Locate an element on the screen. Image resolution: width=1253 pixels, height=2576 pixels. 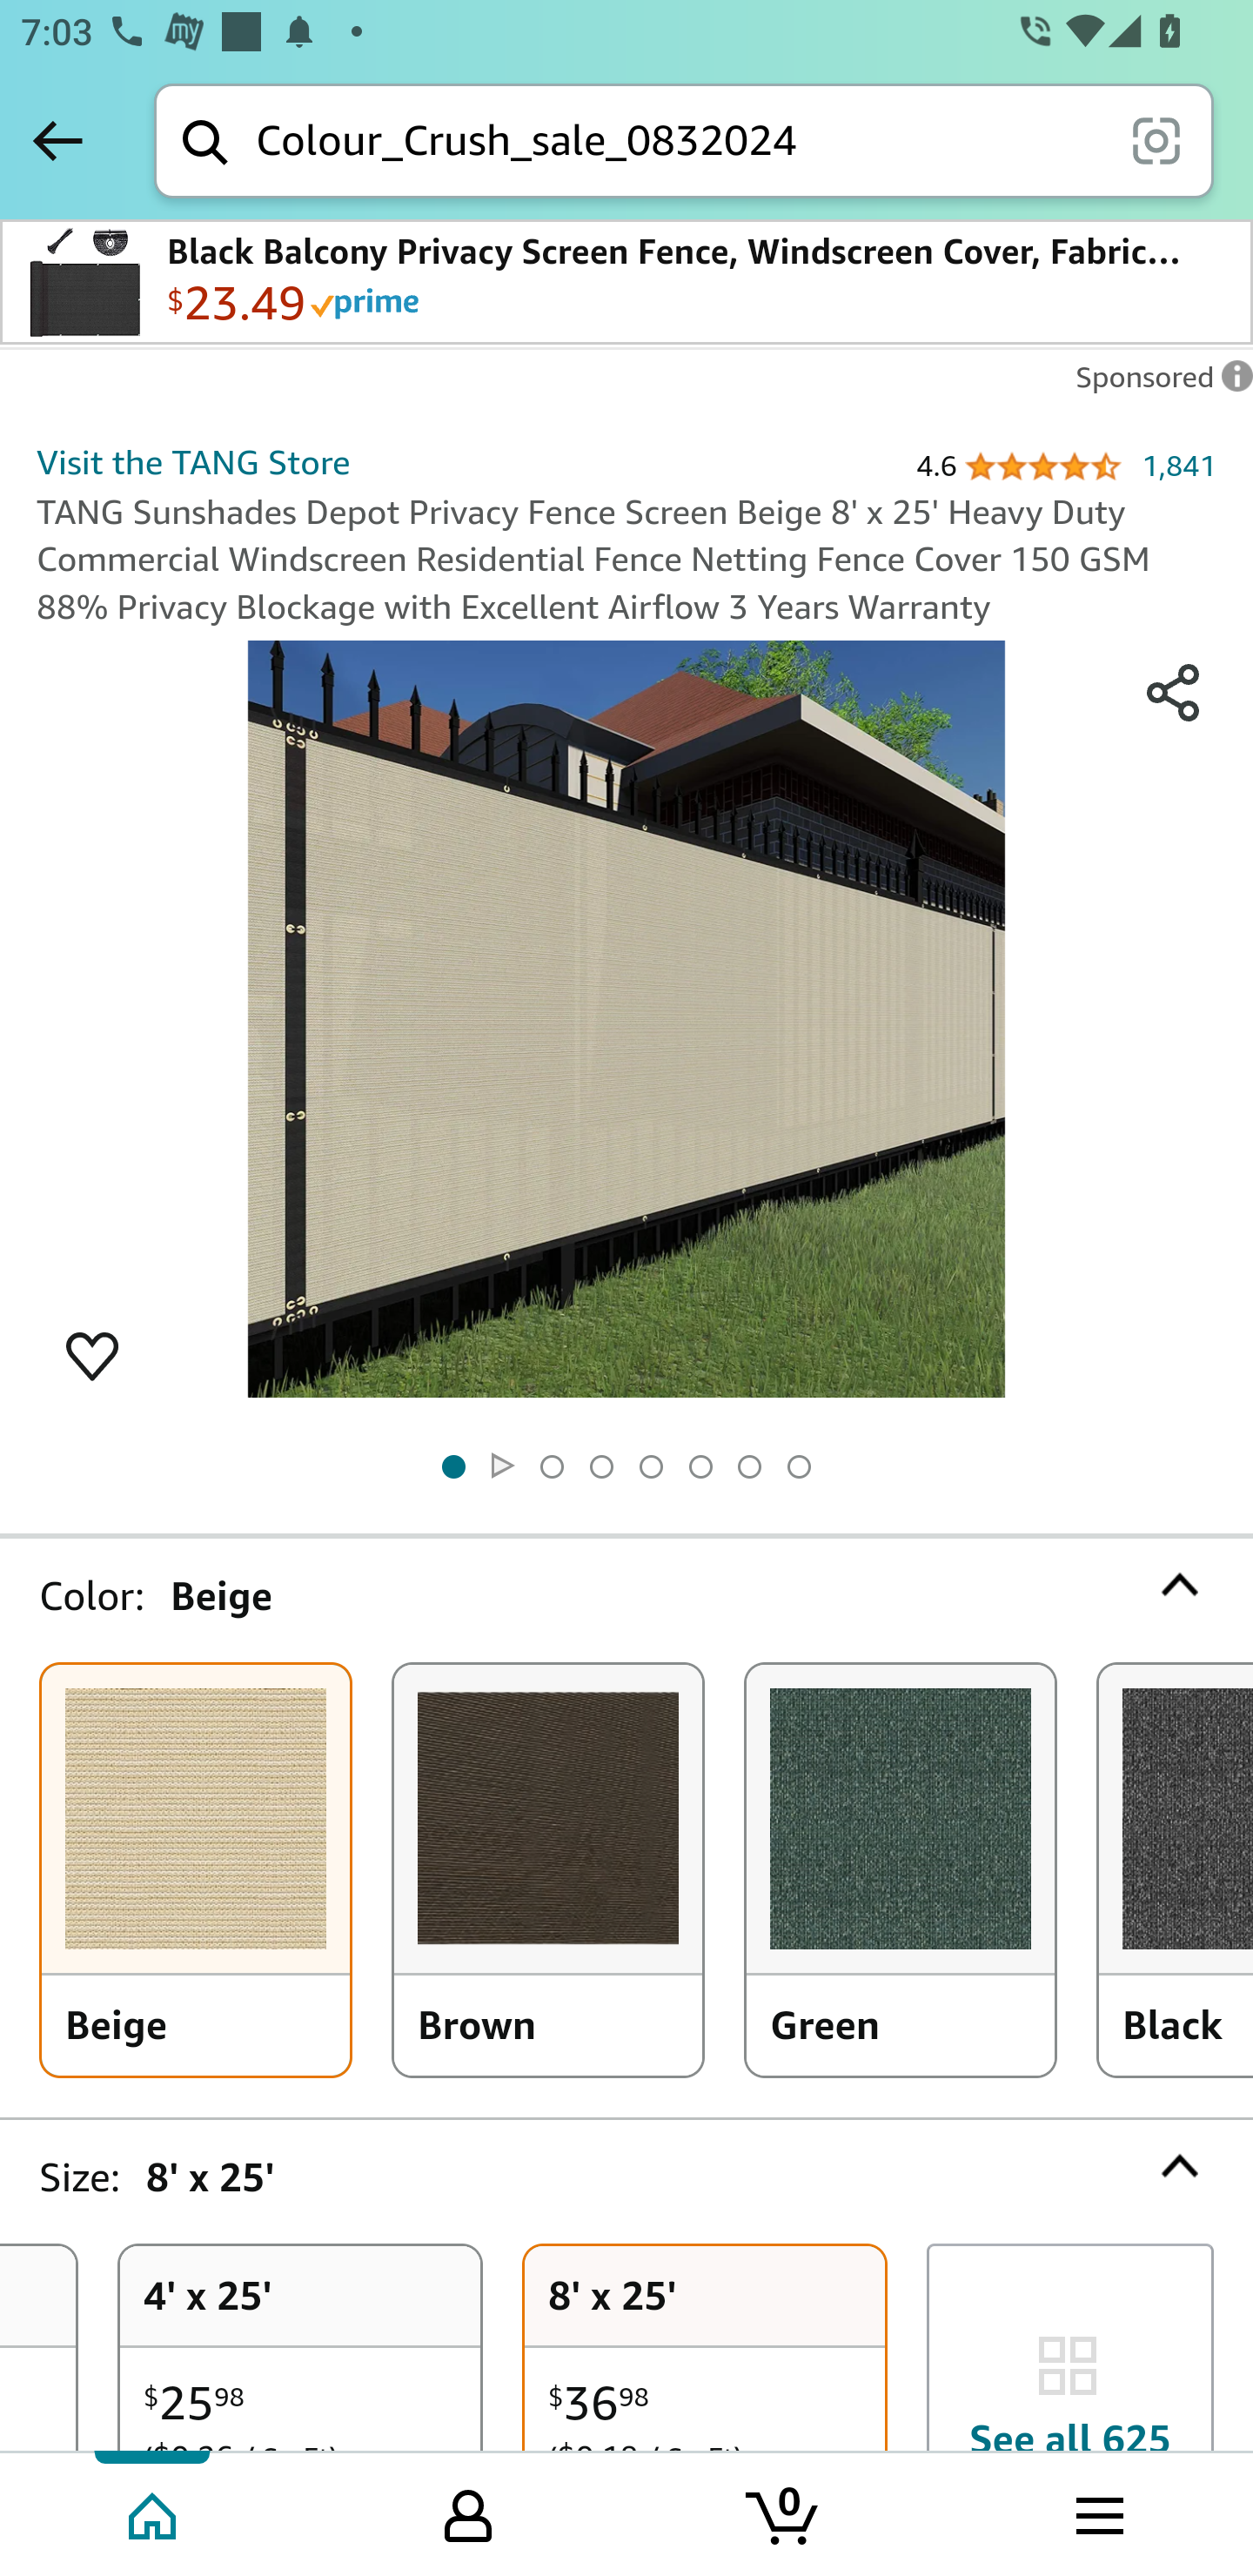
Browse menu Tab 4 of 4 is located at coordinates (1097, 2512).